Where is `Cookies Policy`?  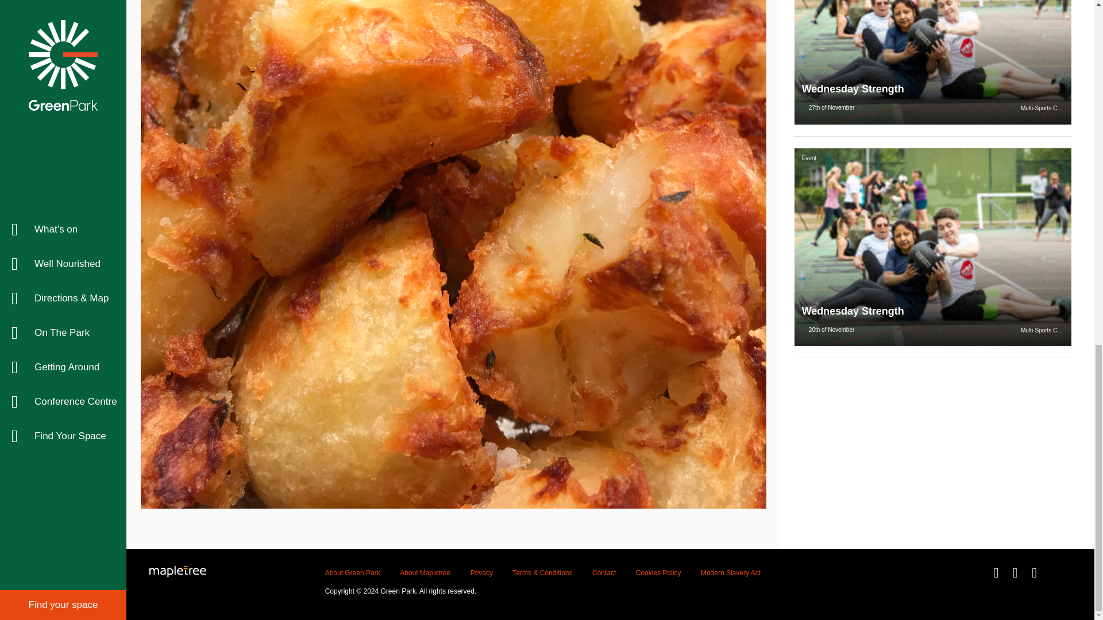 Cookies Policy is located at coordinates (658, 573).